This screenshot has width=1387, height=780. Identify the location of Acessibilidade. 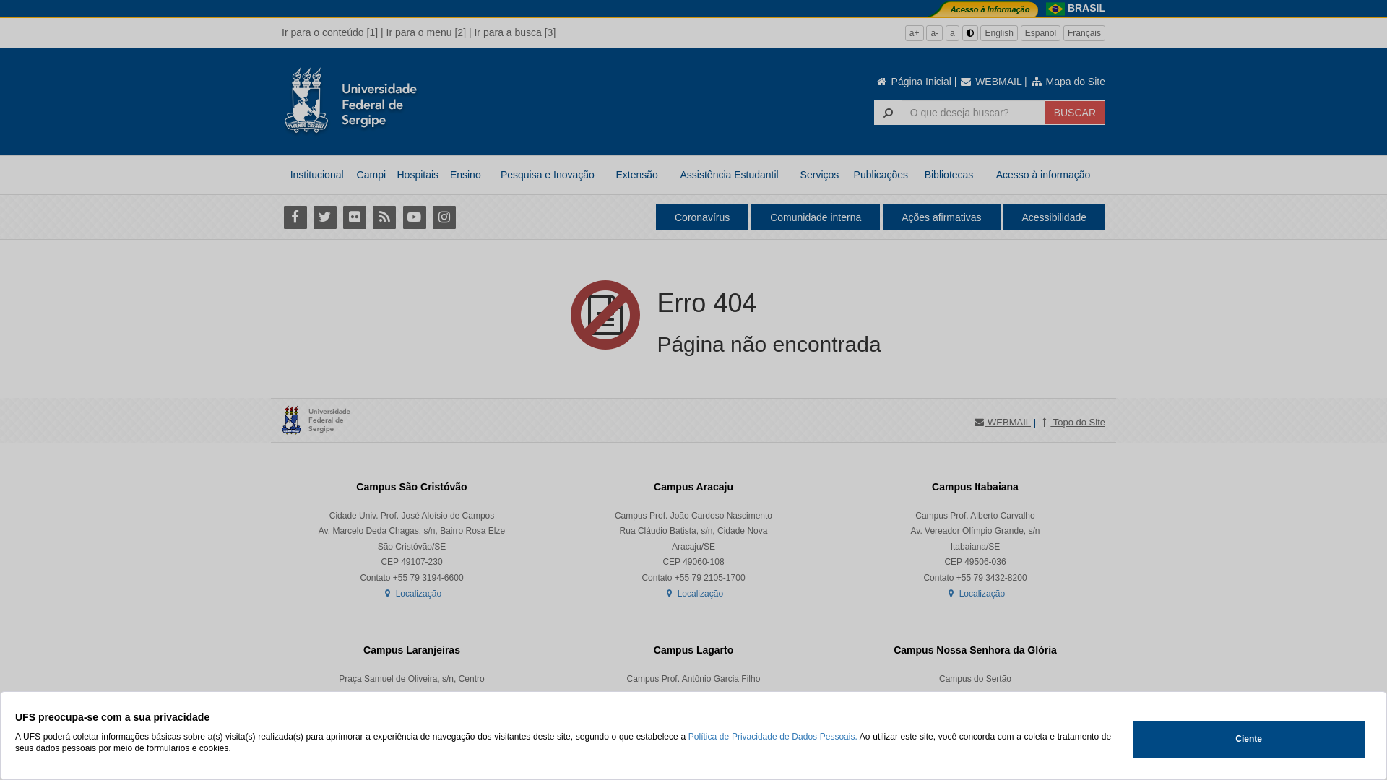
(1054, 217).